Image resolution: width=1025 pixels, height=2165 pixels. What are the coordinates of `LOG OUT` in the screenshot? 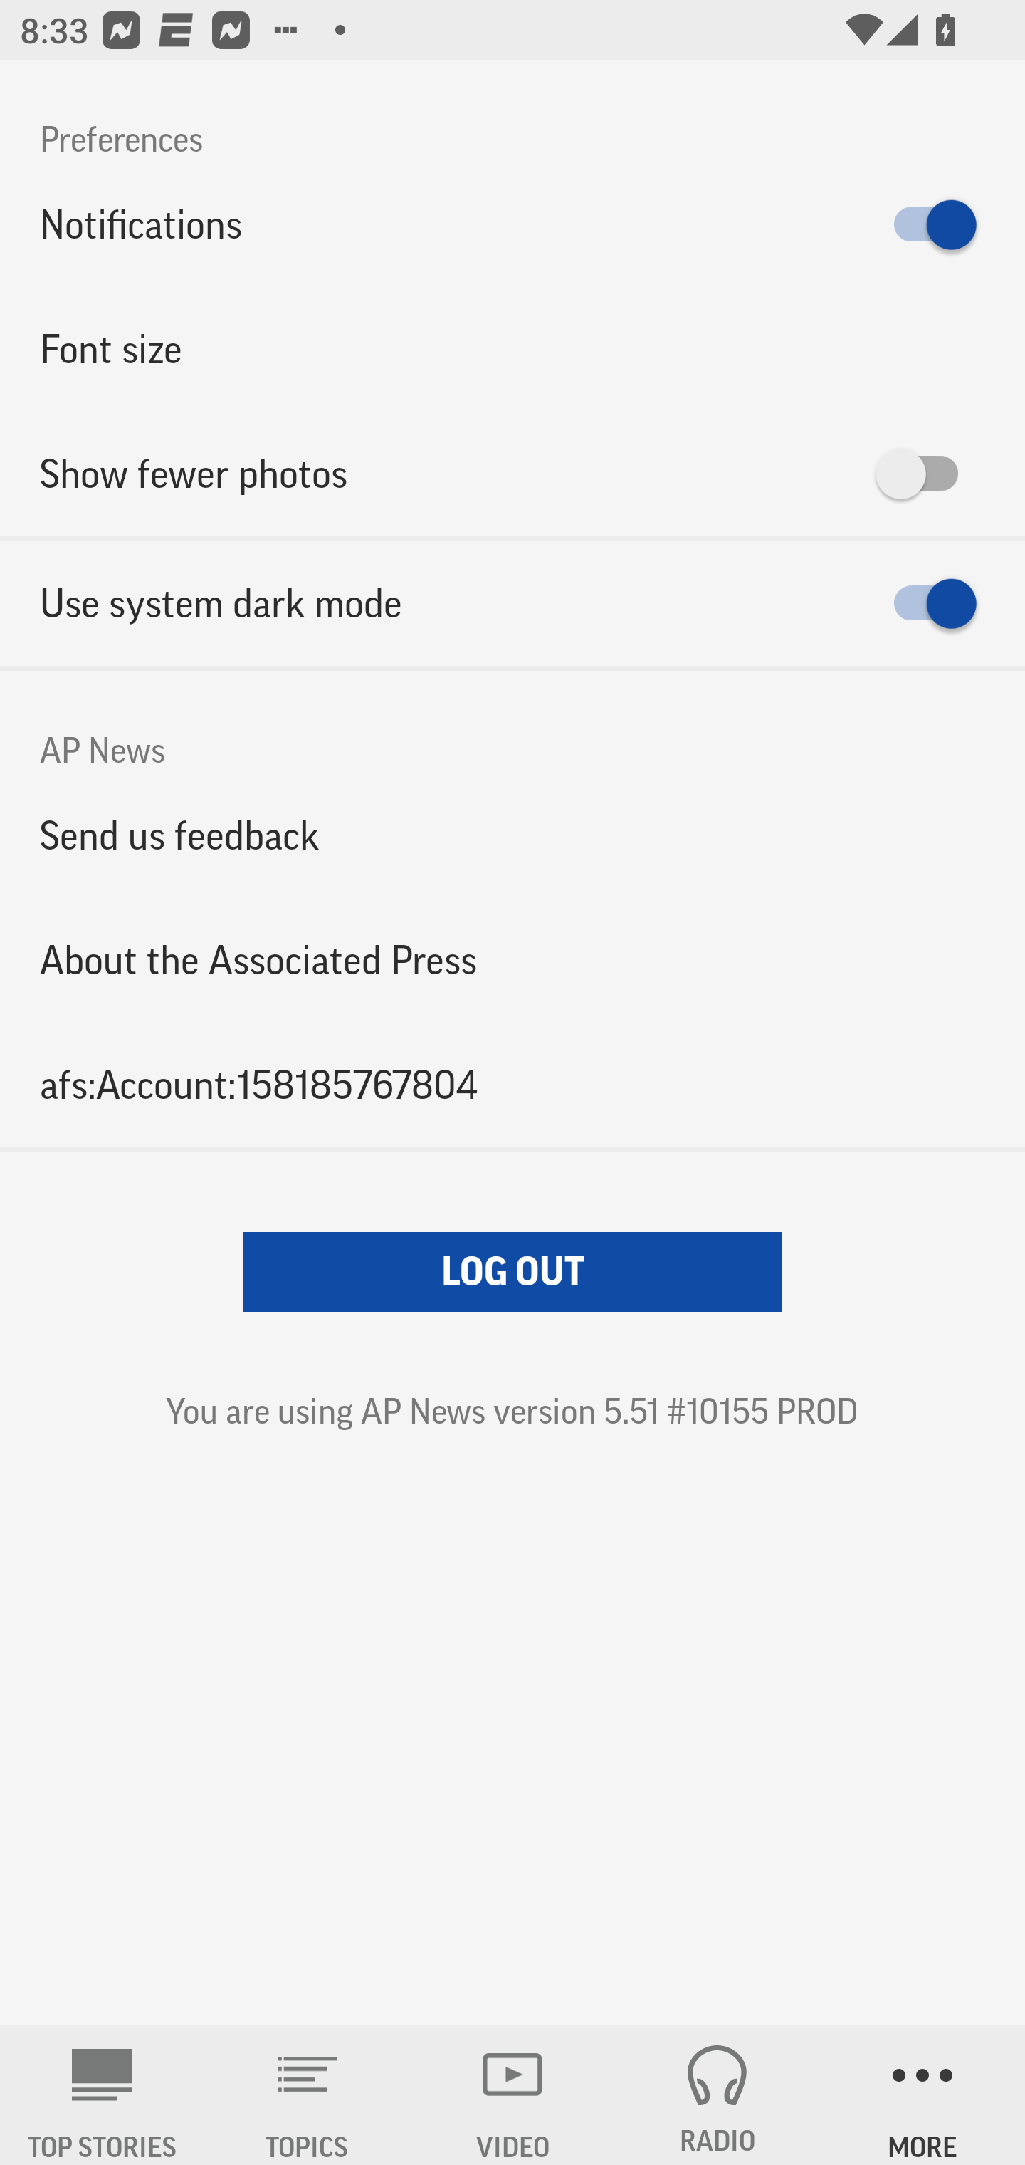 It's located at (512, 1272).